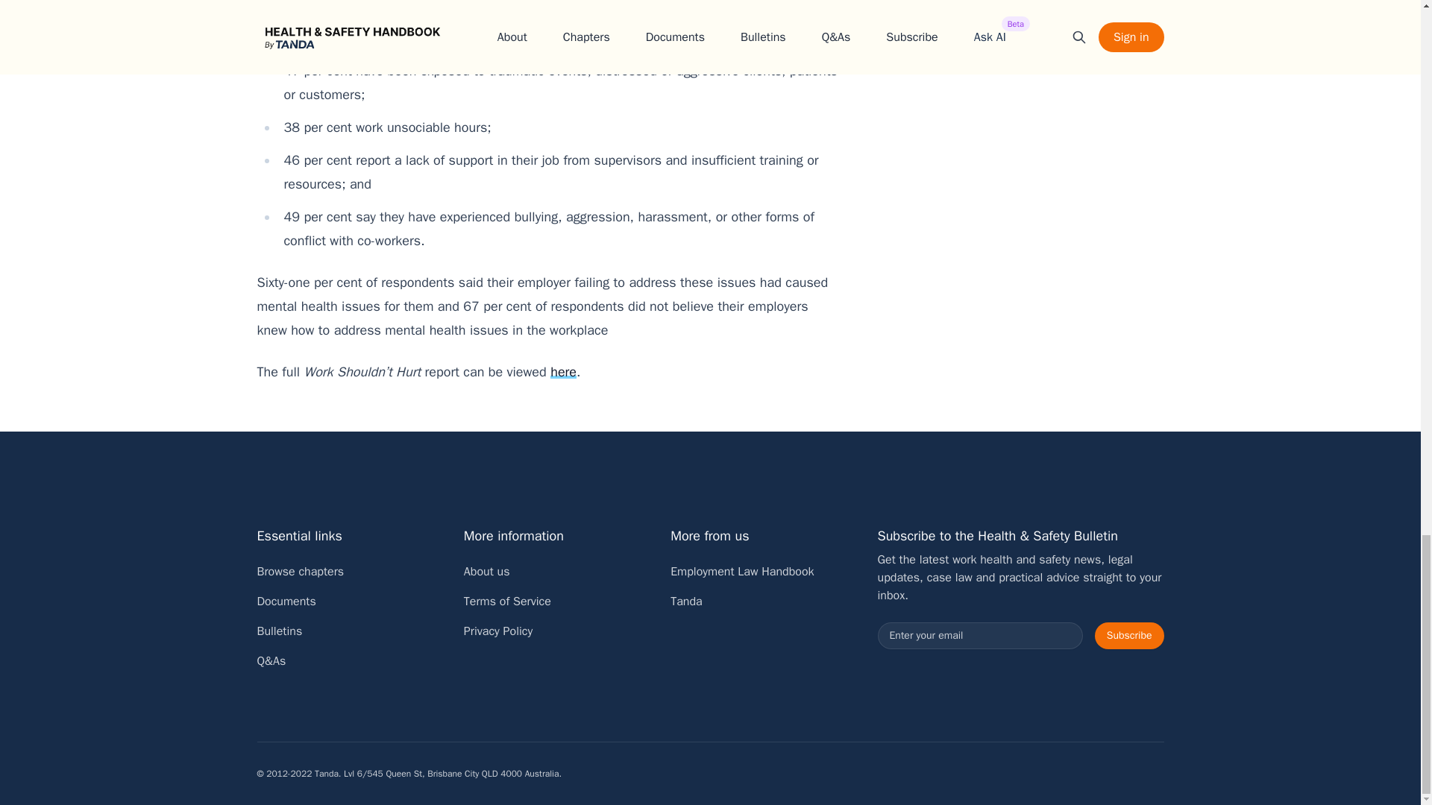 The image size is (1432, 805). Describe the element at coordinates (279, 631) in the screenshot. I see `Bulletins` at that location.